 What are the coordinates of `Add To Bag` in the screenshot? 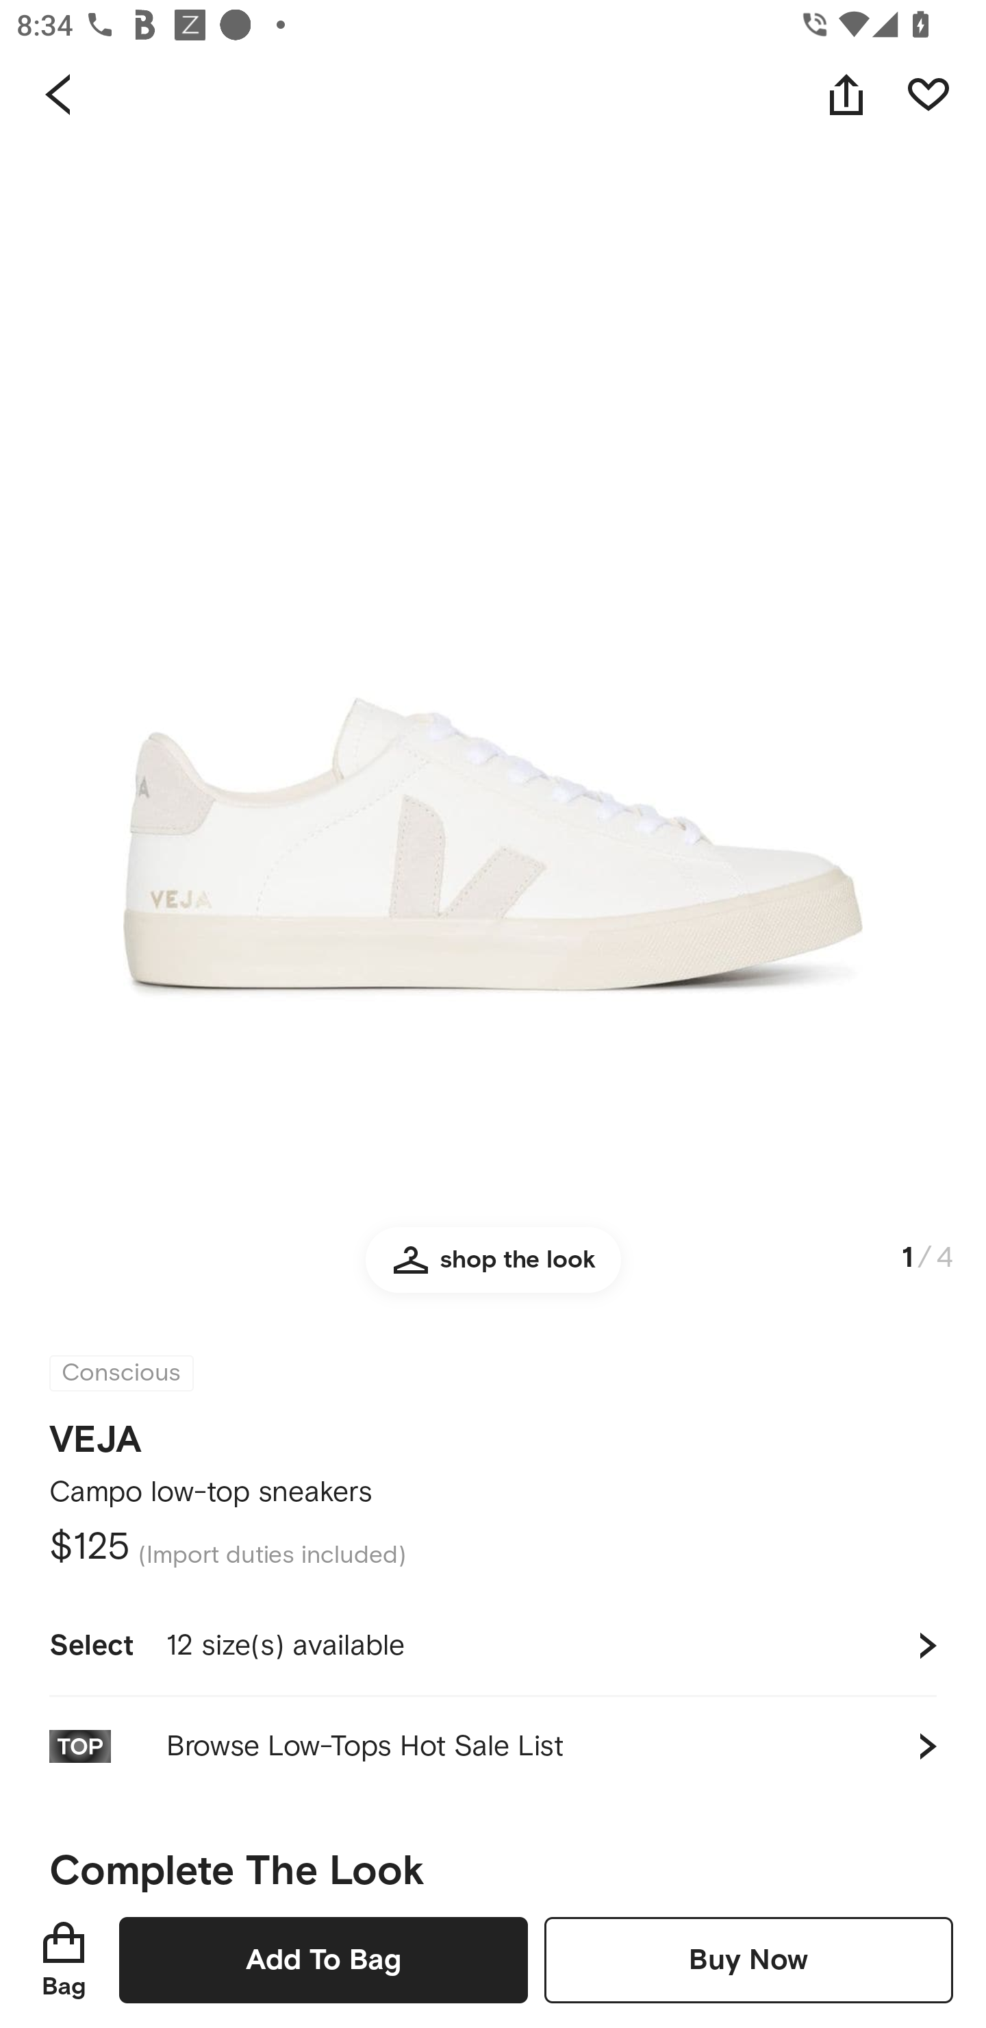 It's located at (323, 1959).